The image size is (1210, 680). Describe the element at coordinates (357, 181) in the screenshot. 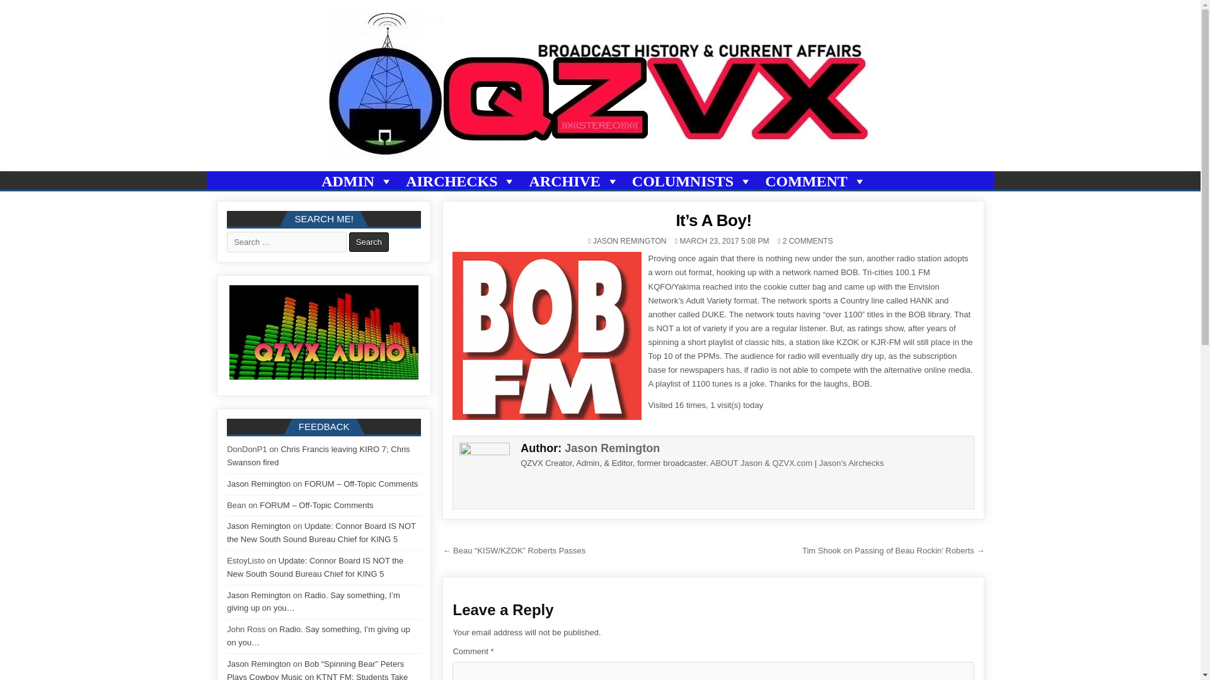

I see `ADMIN` at that location.